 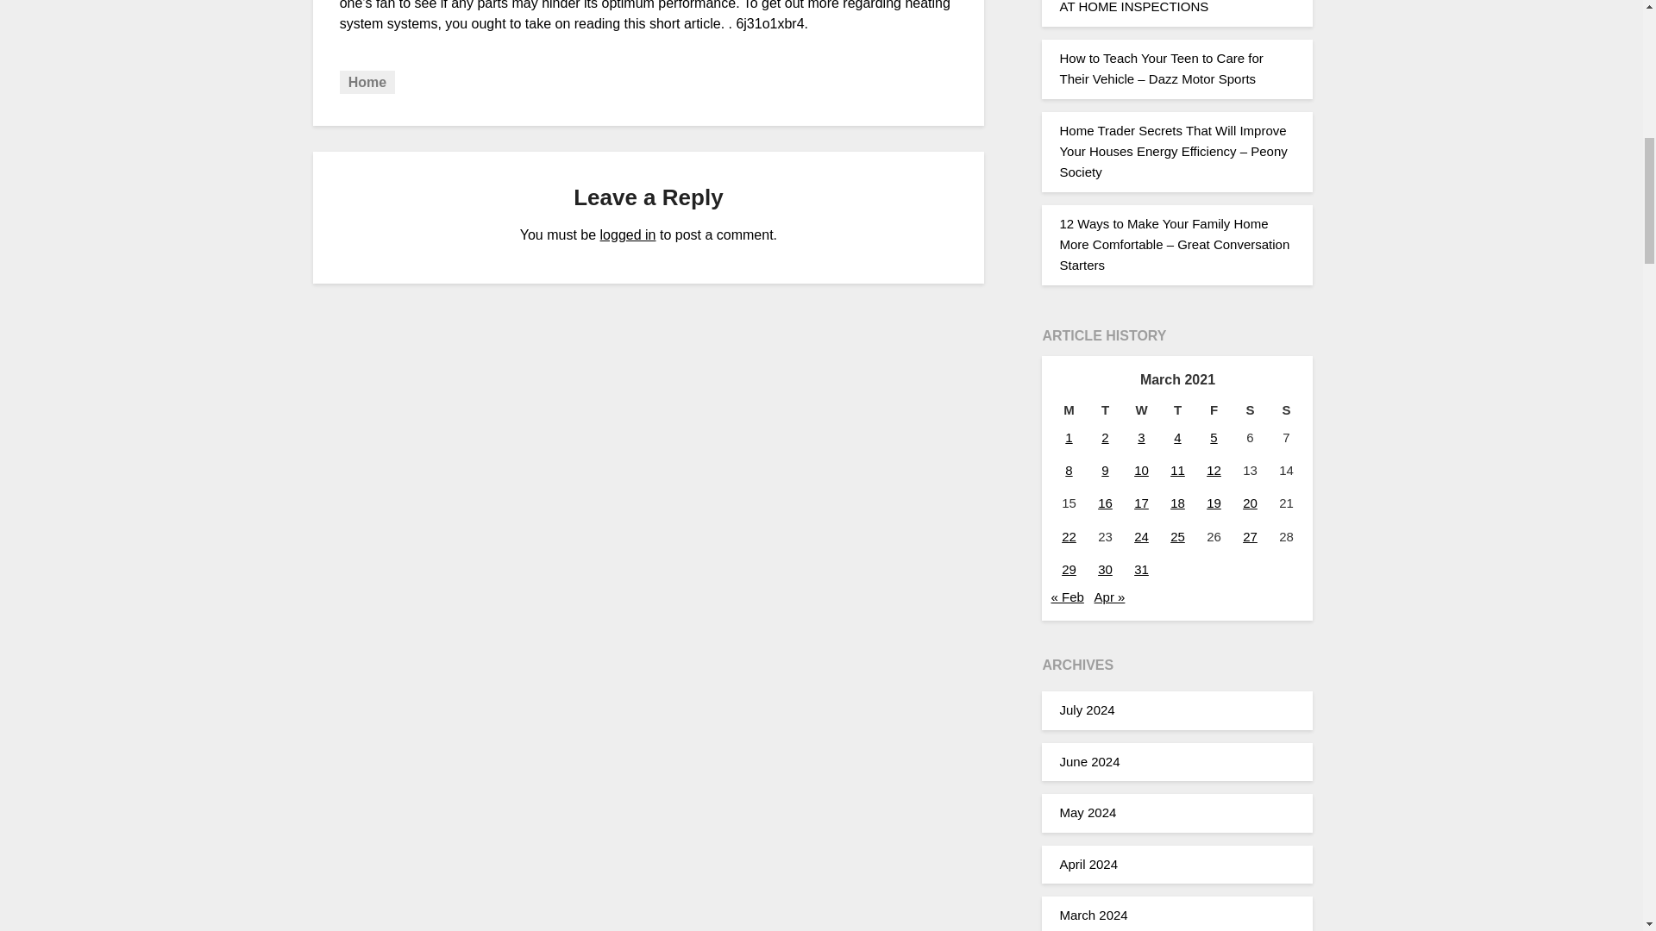 I want to click on 12, so click(x=1214, y=470).